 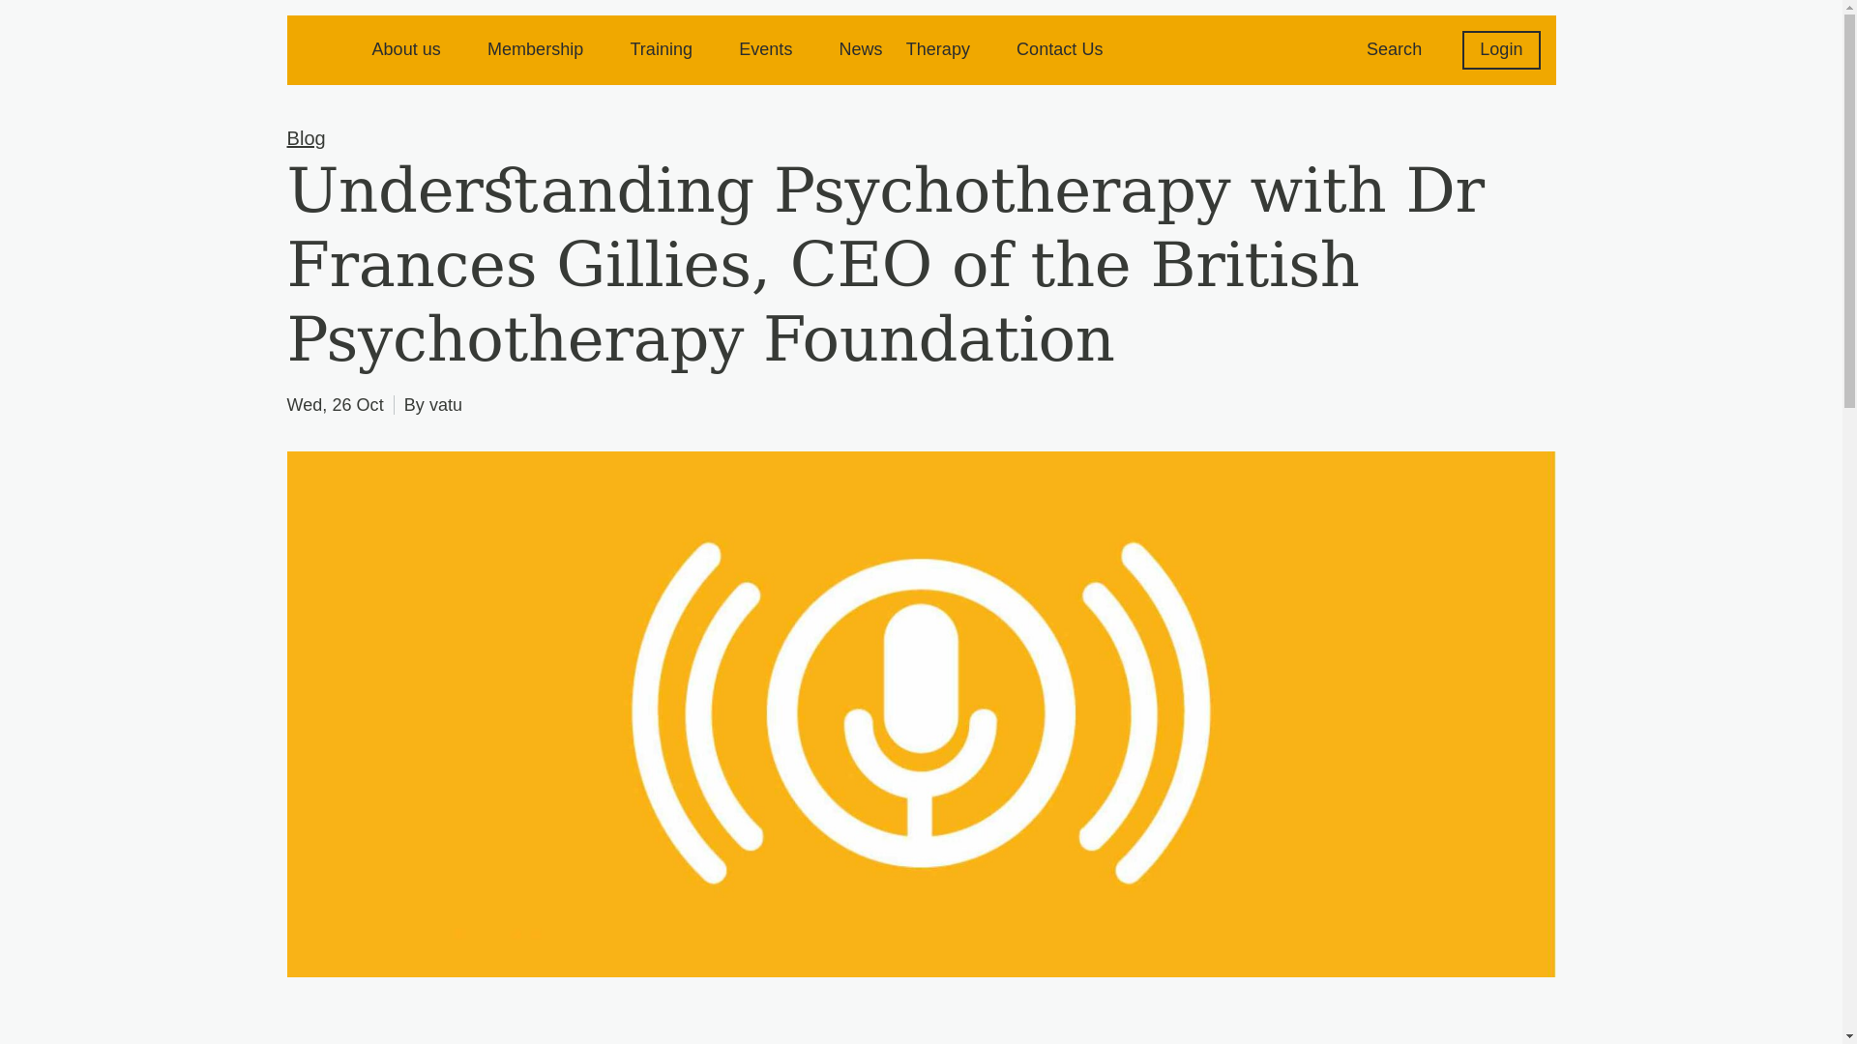 I want to click on About us, so click(x=406, y=48).